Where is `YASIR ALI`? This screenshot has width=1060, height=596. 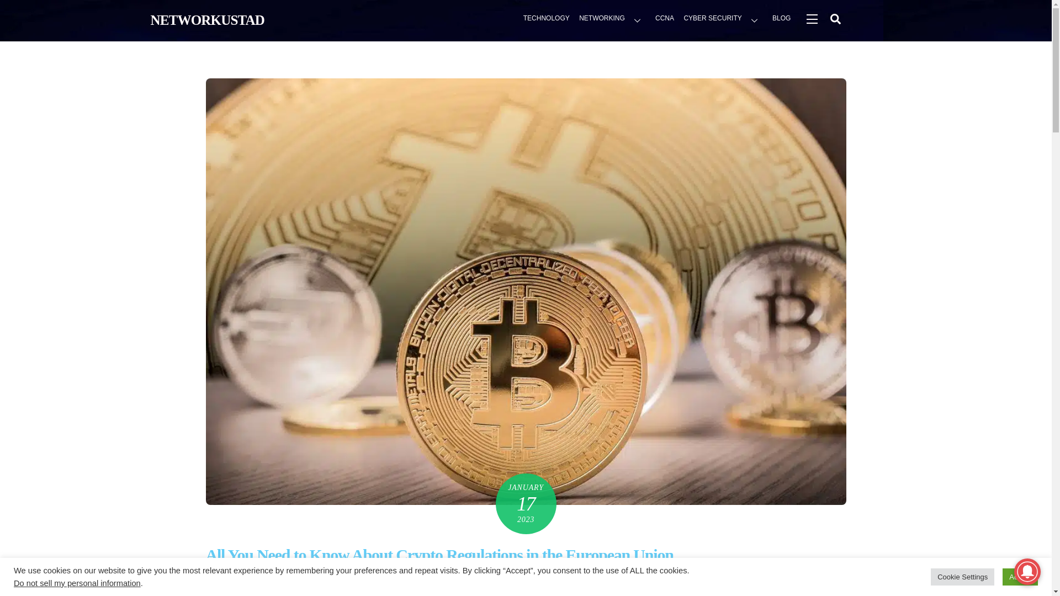 YASIR ALI is located at coordinates (225, 580).